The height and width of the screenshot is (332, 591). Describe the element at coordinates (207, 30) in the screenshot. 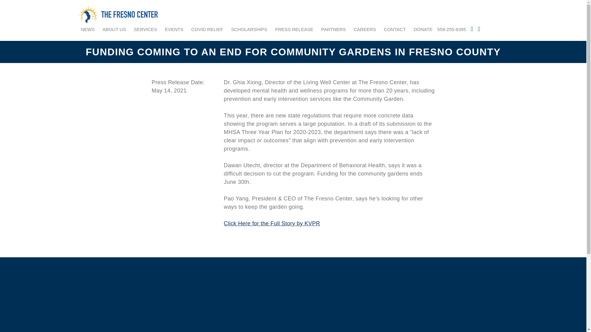

I see `COVID RELIEF` at that location.